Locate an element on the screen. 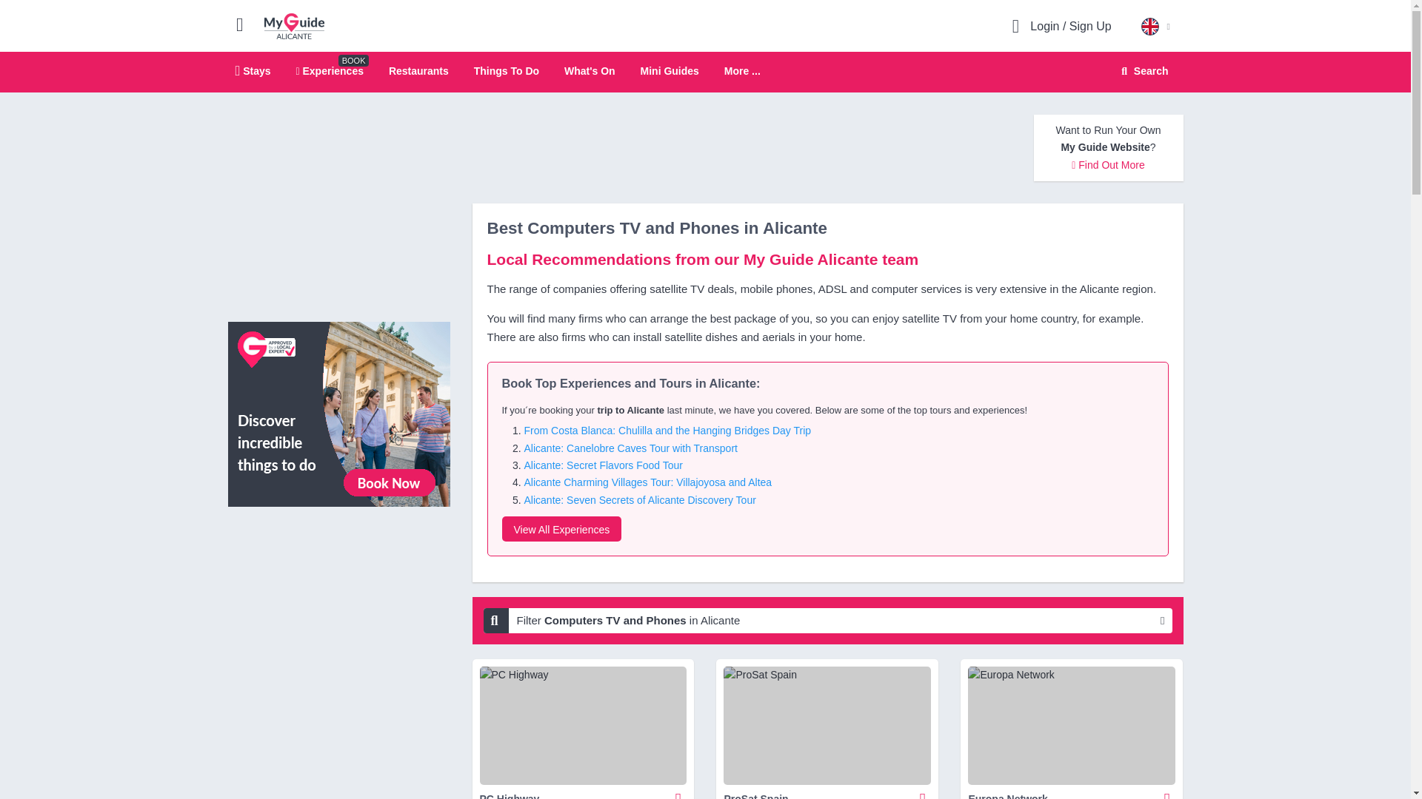 Image resolution: width=1422 pixels, height=799 pixels. Things To Do is located at coordinates (506, 70).